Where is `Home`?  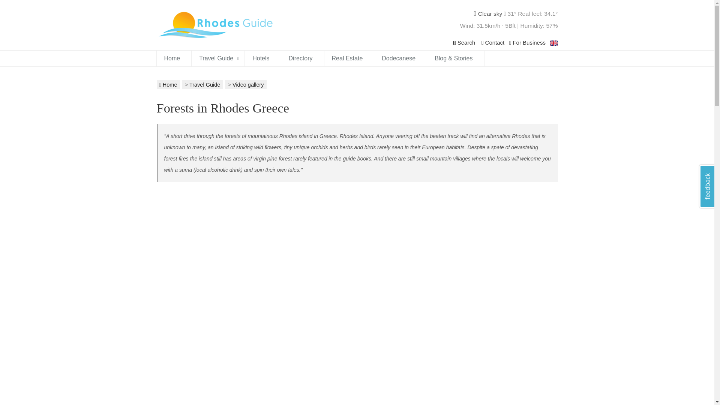
Home is located at coordinates (174, 58).